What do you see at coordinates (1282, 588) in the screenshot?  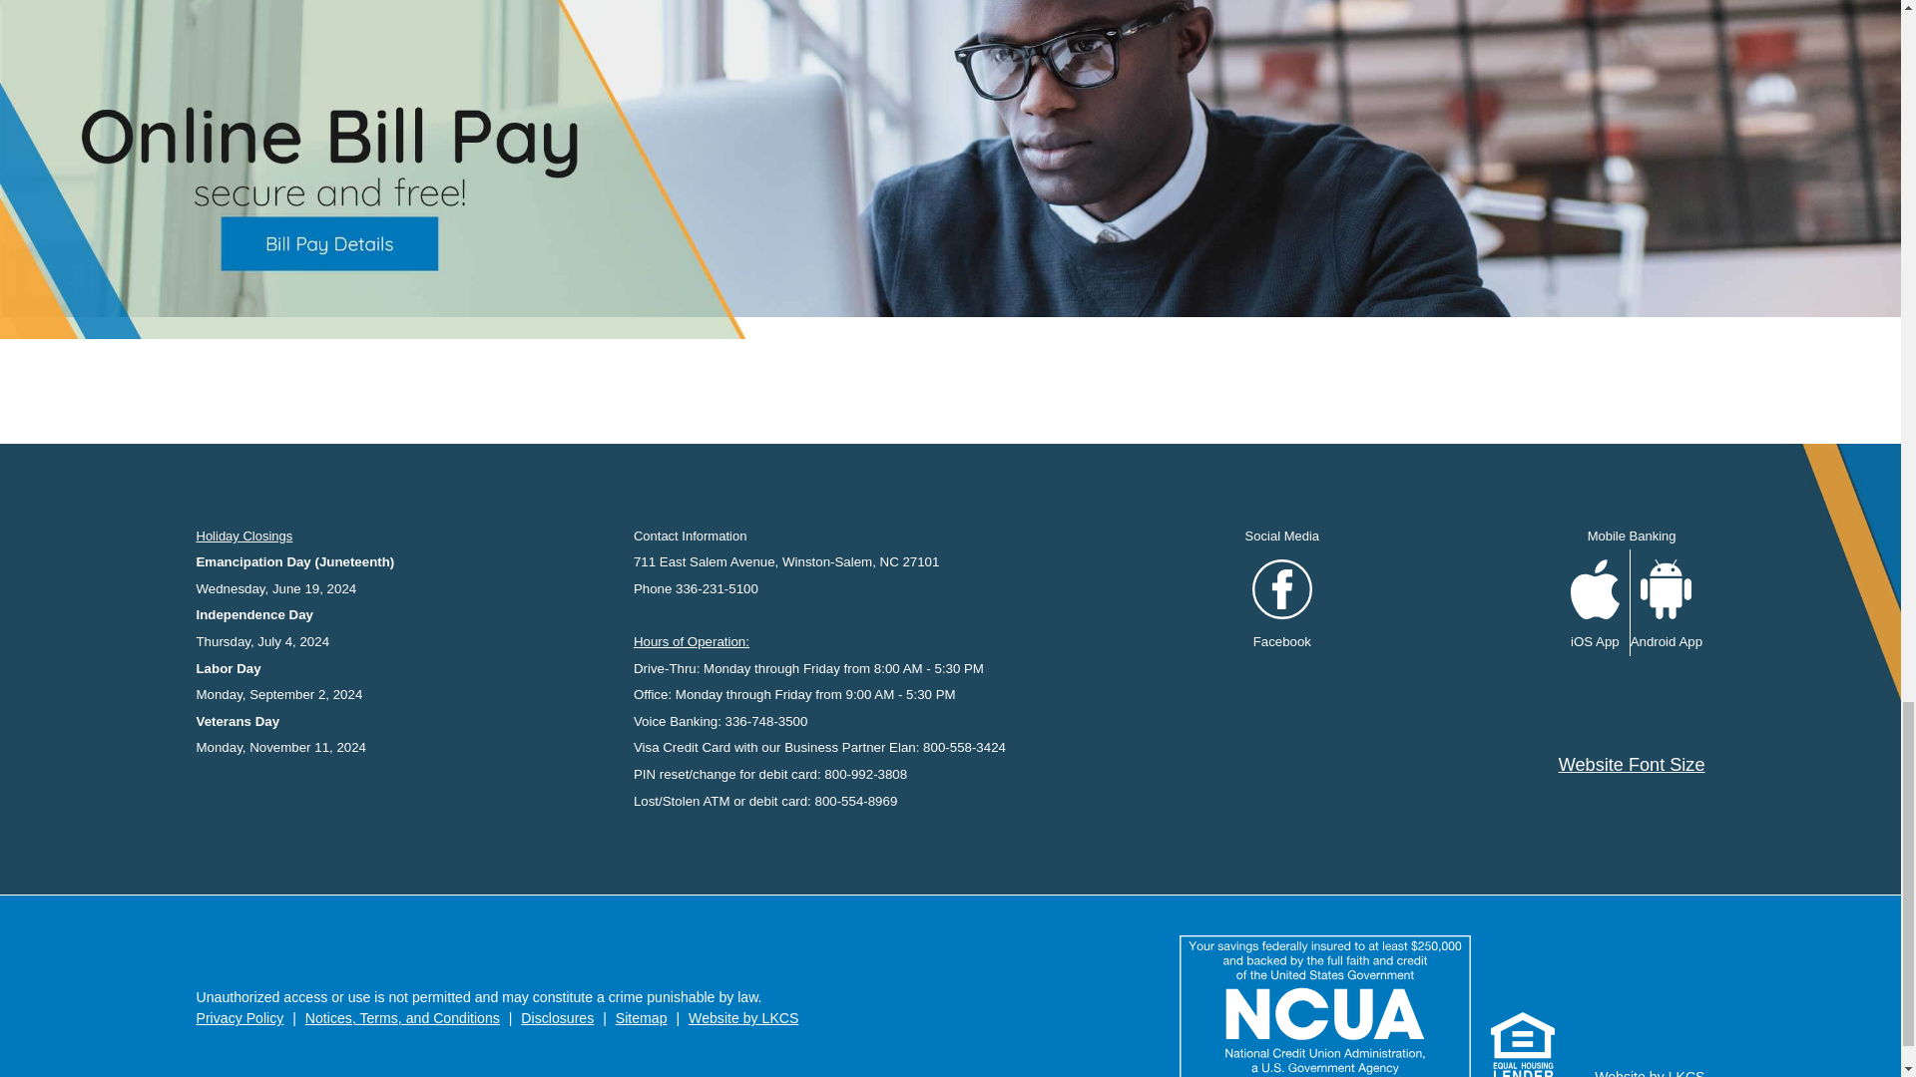 I see `facebook` at bounding box center [1282, 588].